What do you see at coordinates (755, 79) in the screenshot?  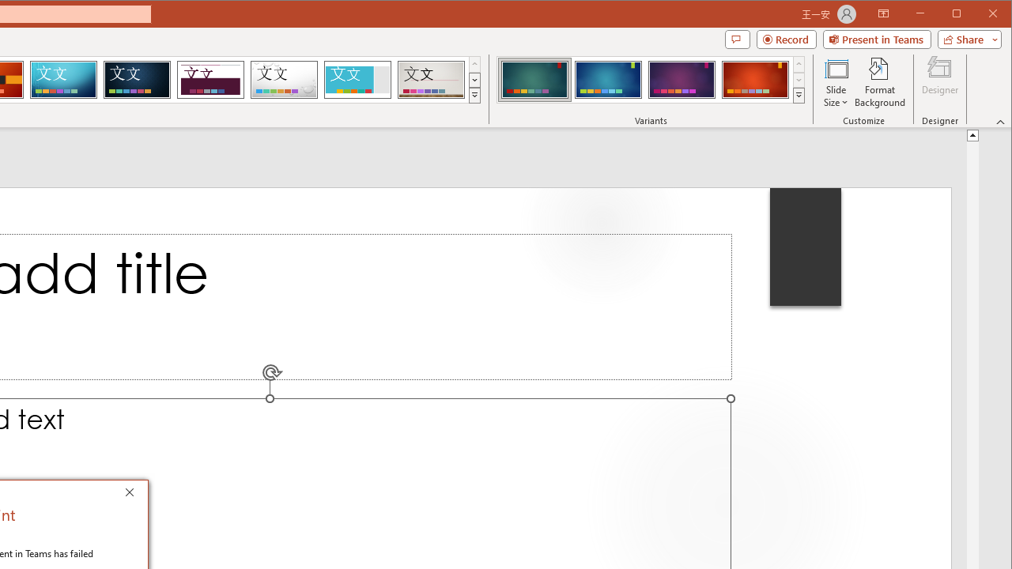 I see `Ion Variant 4` at bounding box center [755, 79].